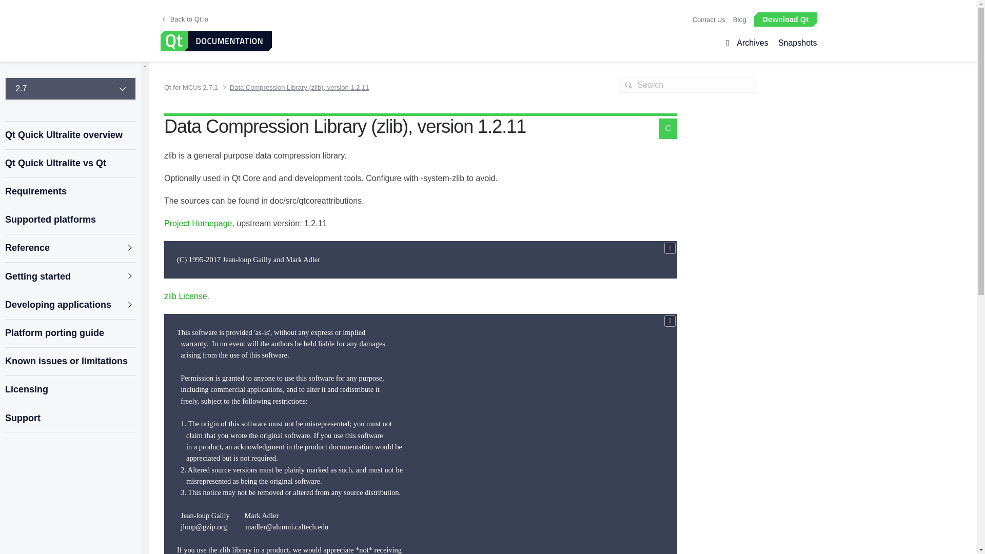 Image resolution: width=985 pixels, height=554 pixels. Describe the element at coordinates (708, 19) in the screenshot. I see `Contact Us` at that location.